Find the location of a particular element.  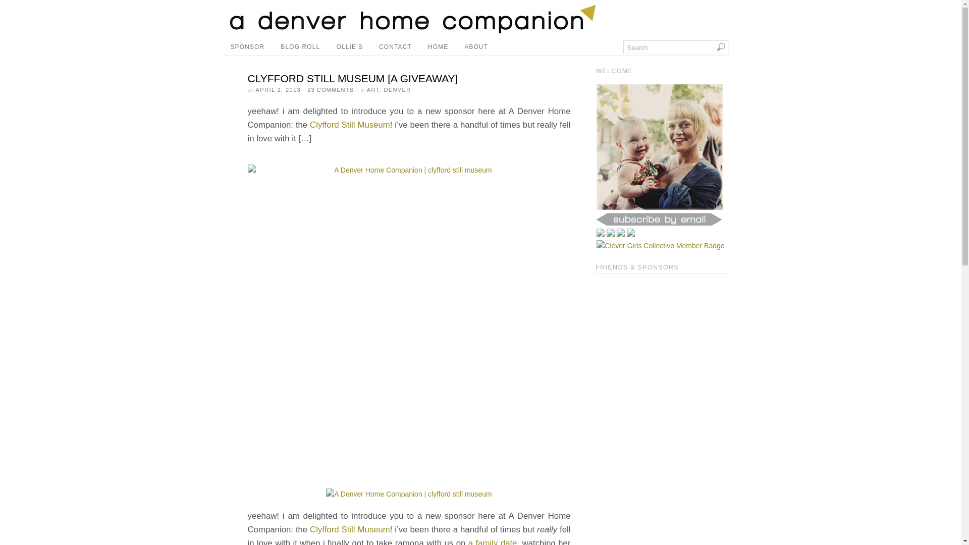

Clyfford Still Museum is located at coordinates (350, 125).